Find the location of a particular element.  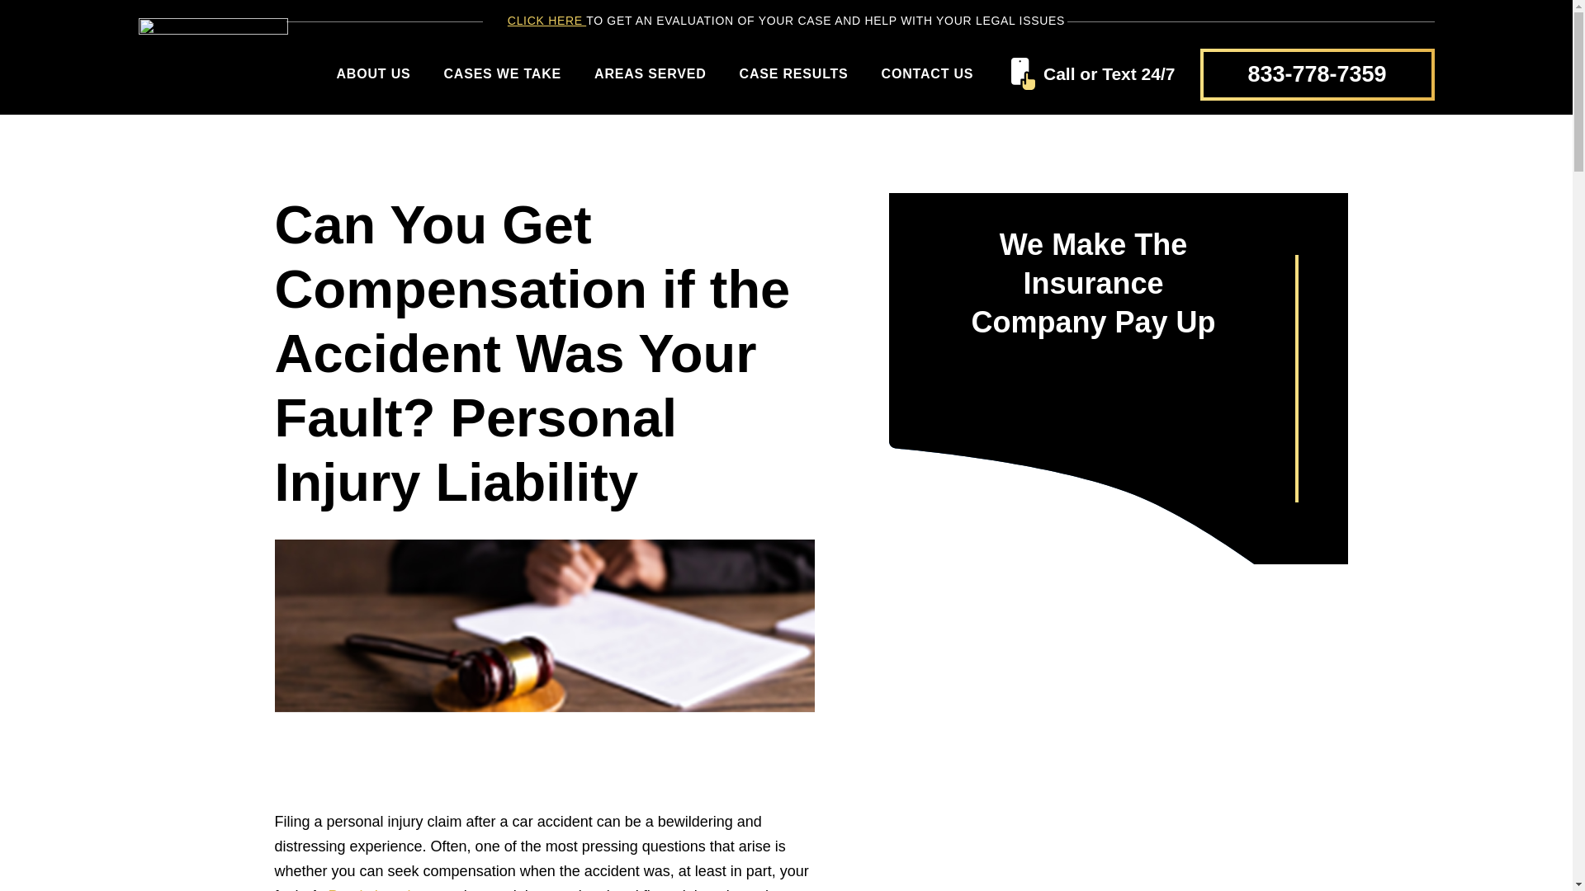

833-778-7359 is located at coordinates (1317, 73).